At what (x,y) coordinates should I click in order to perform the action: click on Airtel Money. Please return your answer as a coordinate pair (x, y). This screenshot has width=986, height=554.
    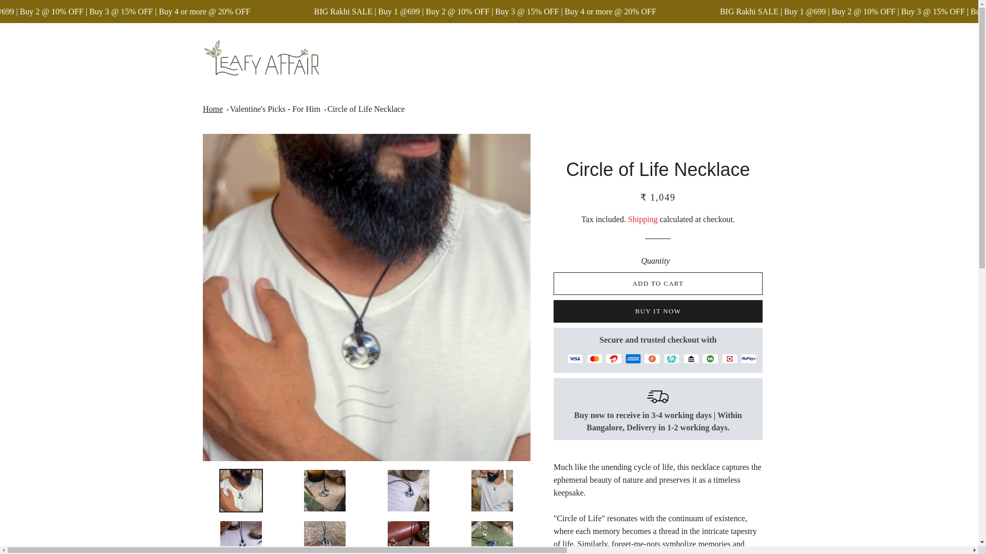
    Looking at the image, I should click on (613, 359).